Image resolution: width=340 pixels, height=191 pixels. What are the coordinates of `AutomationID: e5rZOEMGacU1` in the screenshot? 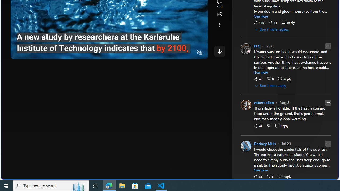 It's located at (219, 51).